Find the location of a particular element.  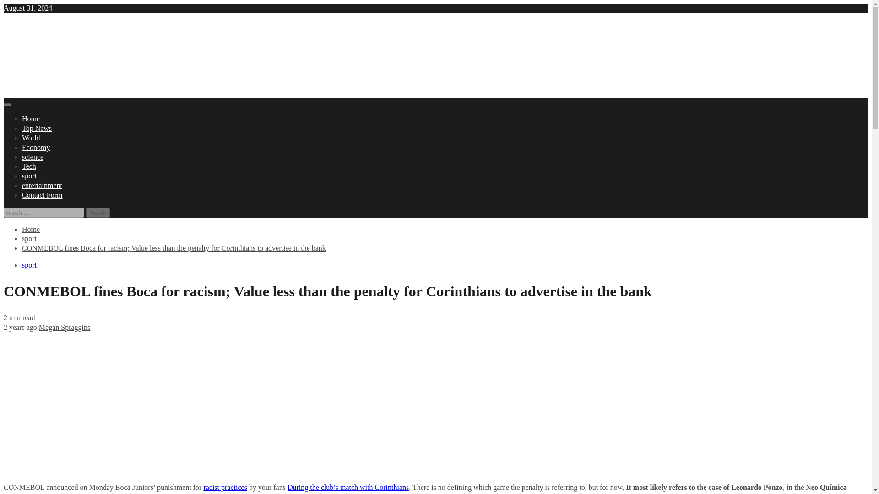

Contact Form is located at coordinates (42, 195).